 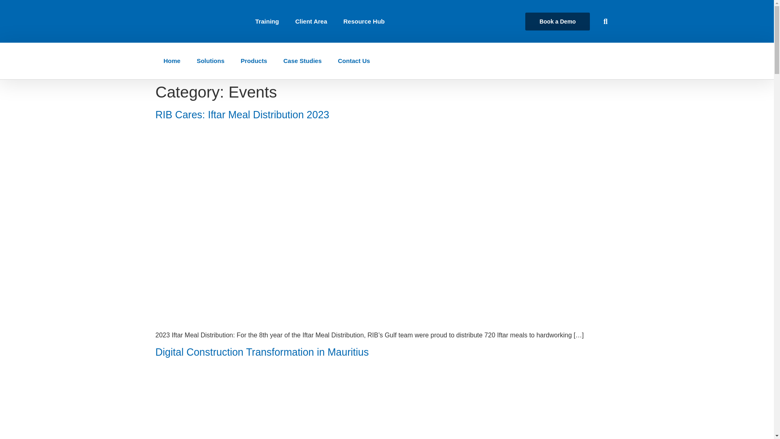 What do you see at coordinates (267, 21) in the screenshot?
I see `Training` at bounding box center [267, 21].